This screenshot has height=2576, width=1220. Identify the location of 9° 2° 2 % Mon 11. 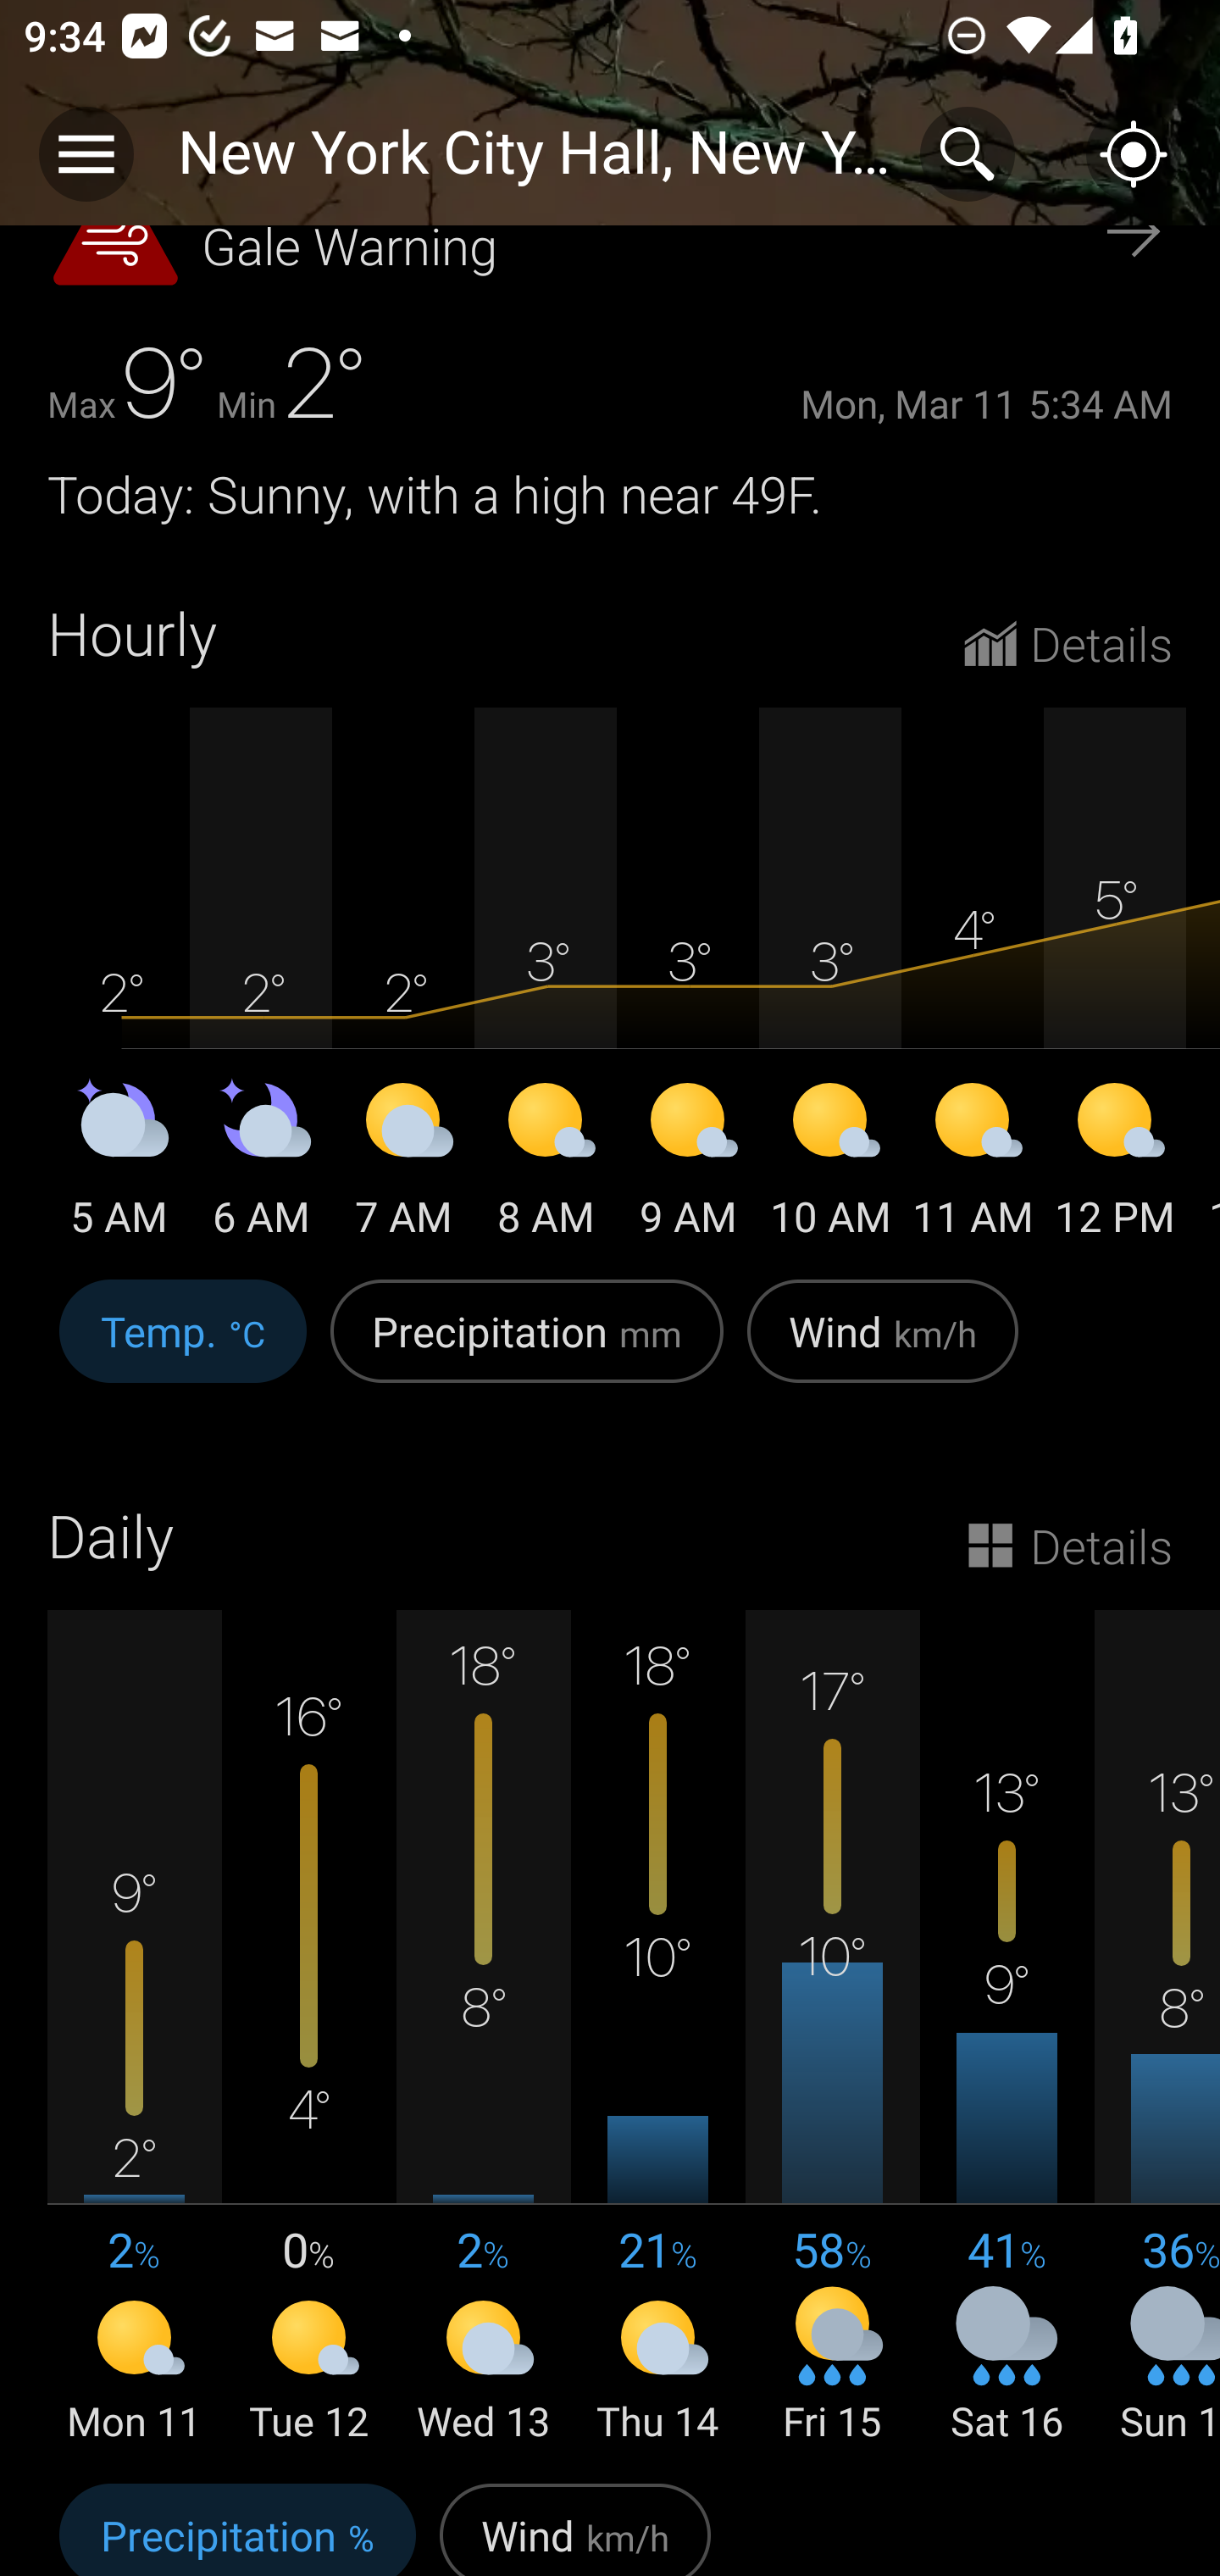
(135, 2029).